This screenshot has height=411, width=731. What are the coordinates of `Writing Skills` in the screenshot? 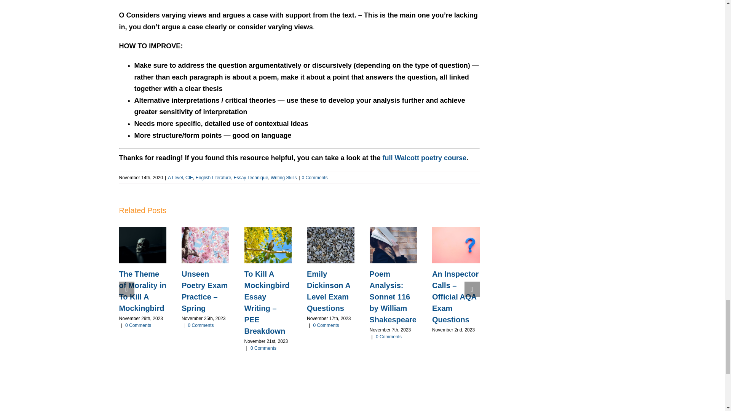 It's located at (283, 178).